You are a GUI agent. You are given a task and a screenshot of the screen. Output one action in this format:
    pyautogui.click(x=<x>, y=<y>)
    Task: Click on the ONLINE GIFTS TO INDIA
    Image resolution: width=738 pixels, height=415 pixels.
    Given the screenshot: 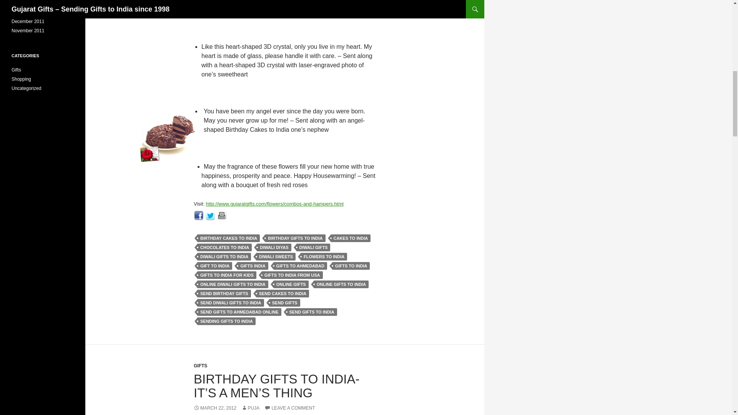 What is the action you would take?
    pyautogui.click(x=341, y=284)
    